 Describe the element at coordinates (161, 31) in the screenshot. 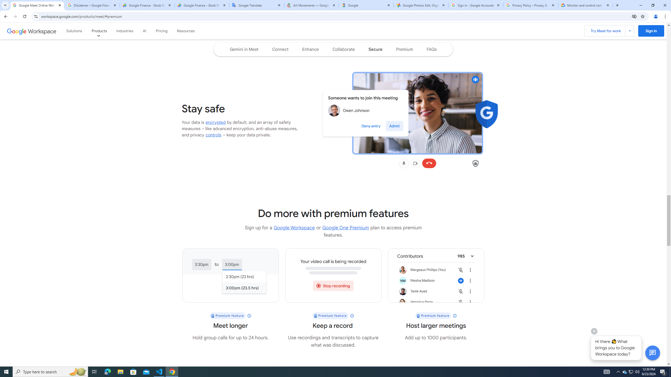

I see `Pricing` at that location.